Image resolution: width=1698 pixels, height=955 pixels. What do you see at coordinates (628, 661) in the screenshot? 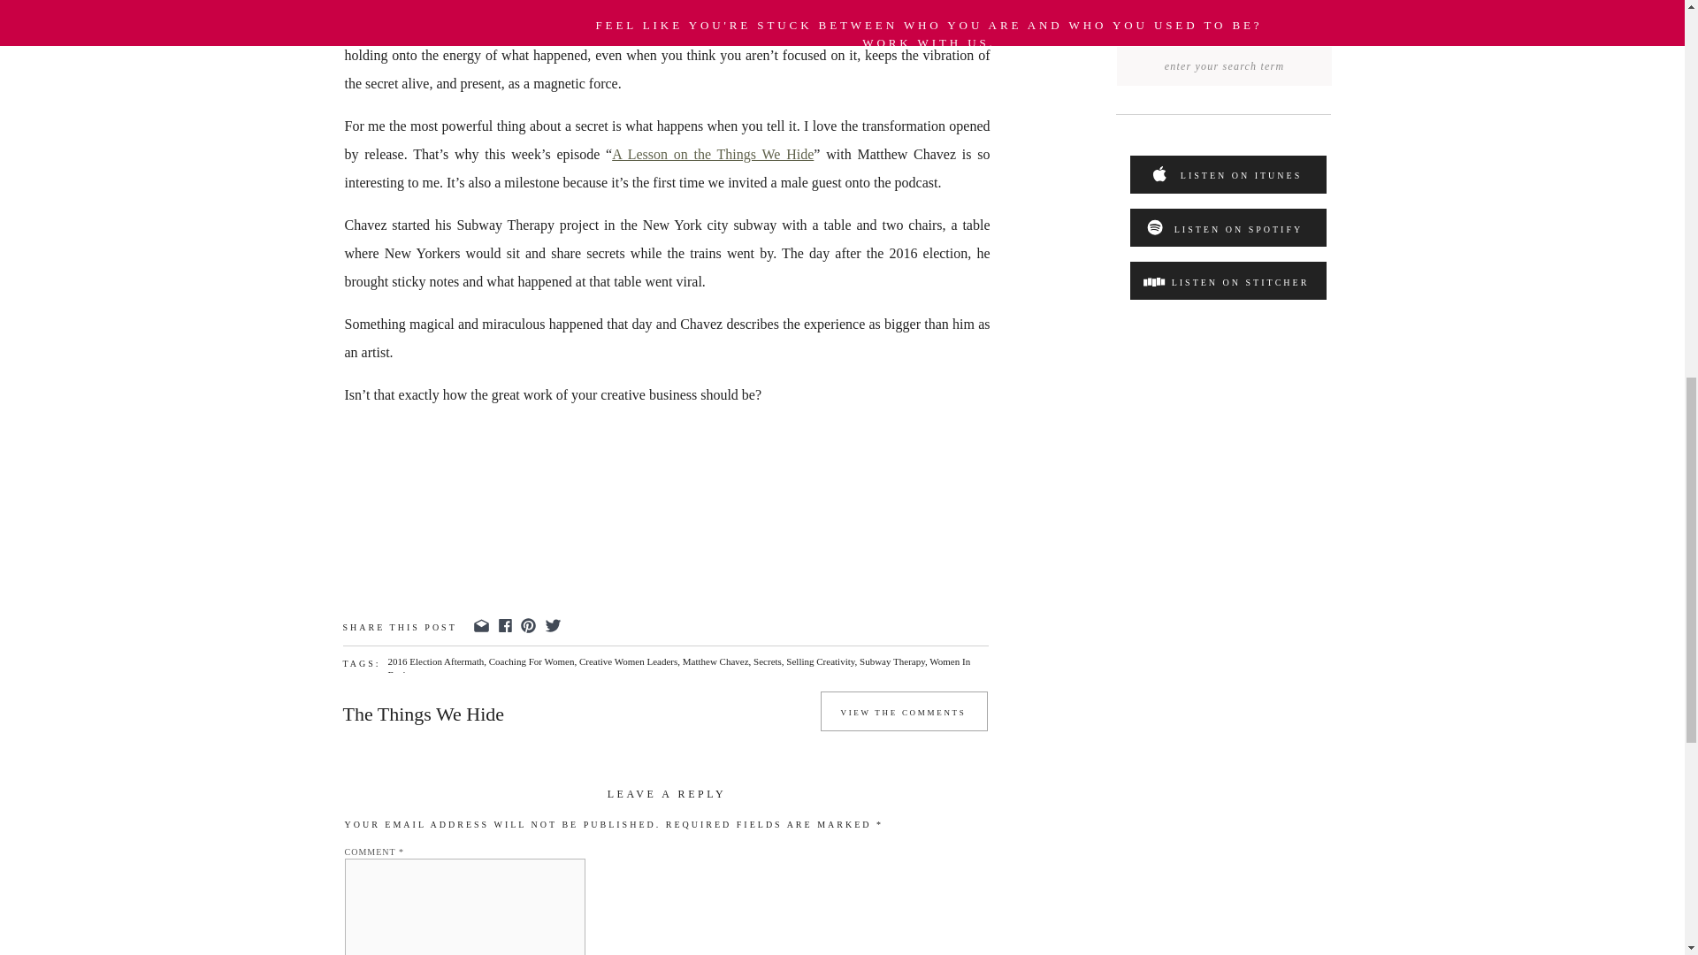
I see `Creative Women Leaders` at bounding box center [628, 661].